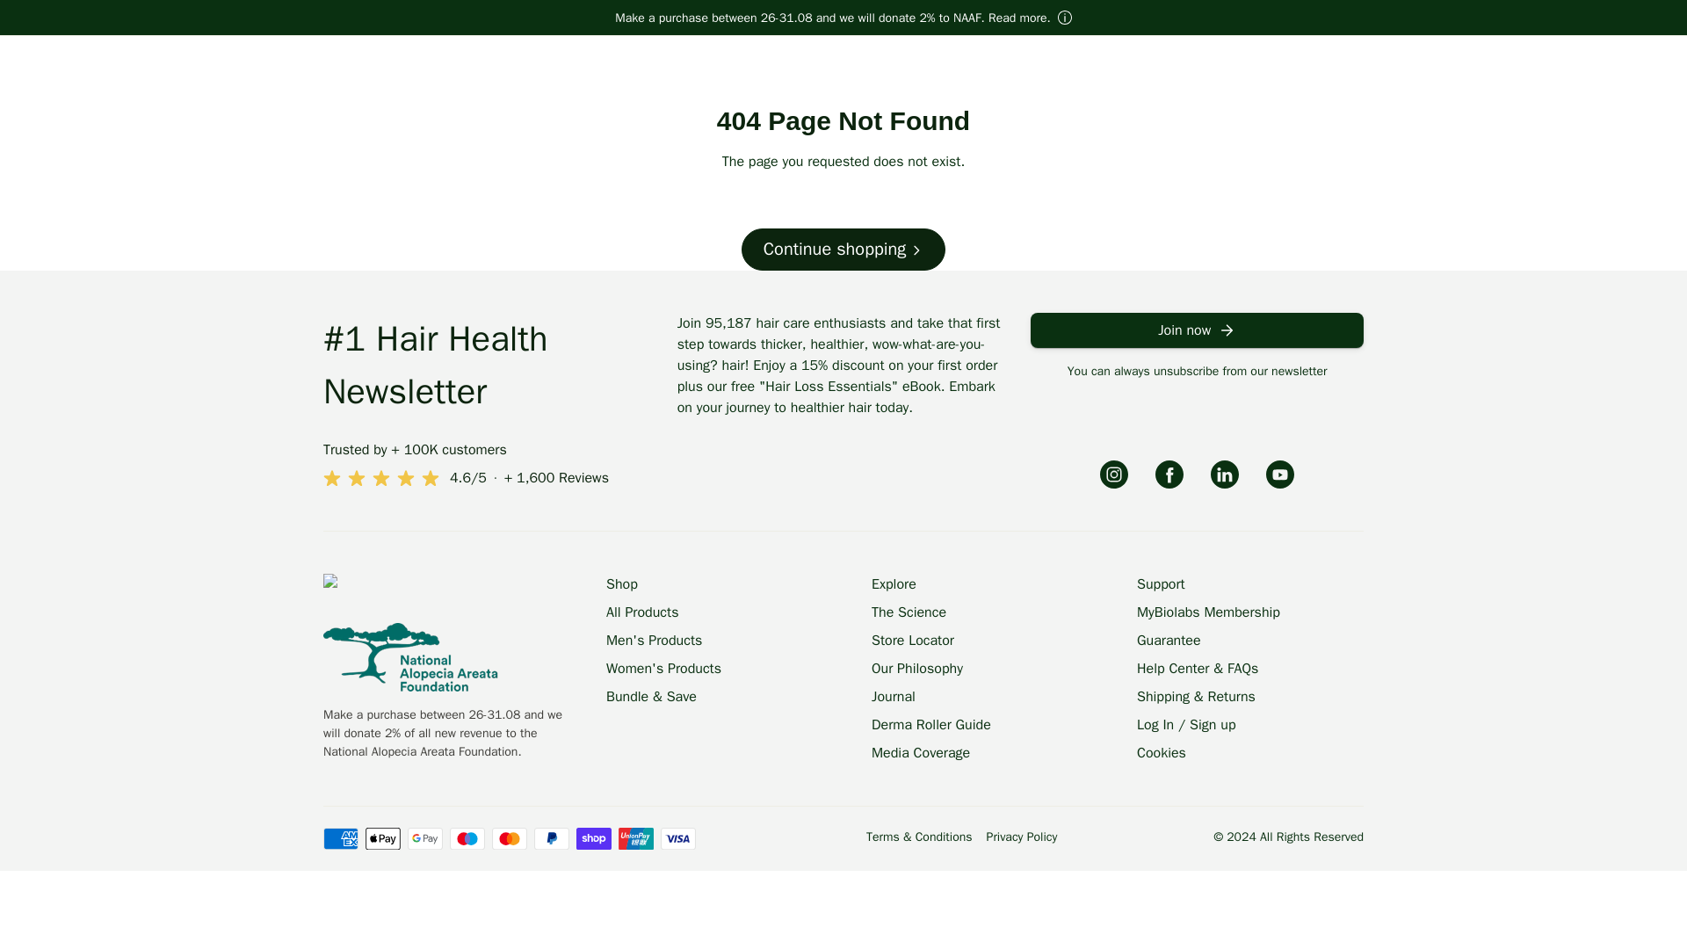 This screenshot has width=1687, height=949. I want to click on Women's Products, so click(663, 669).